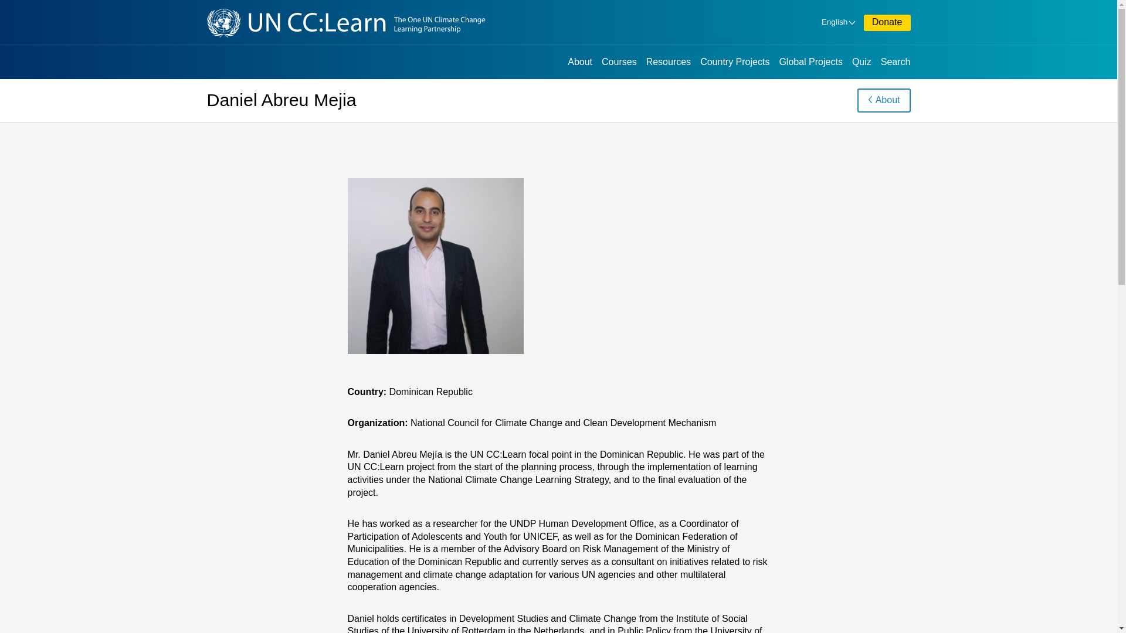 The image size is (1126, 633). What do you see at coordinates (896, 61) in the screenshot?
I see `Search` at bounding box center [896, 61].